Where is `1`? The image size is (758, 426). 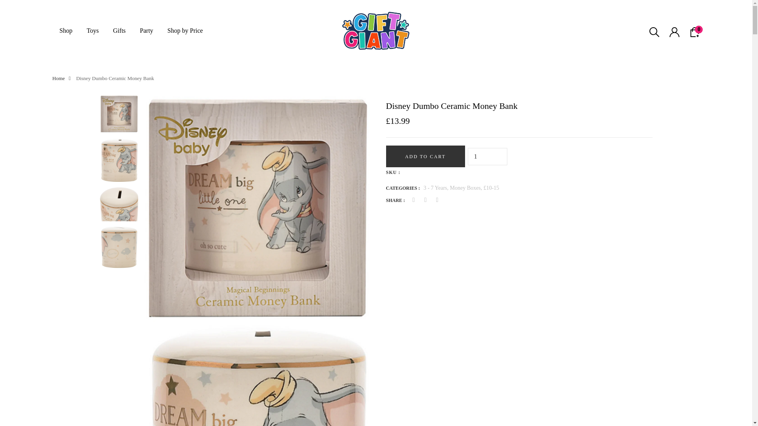
1 is located at coordinates (487, 156).